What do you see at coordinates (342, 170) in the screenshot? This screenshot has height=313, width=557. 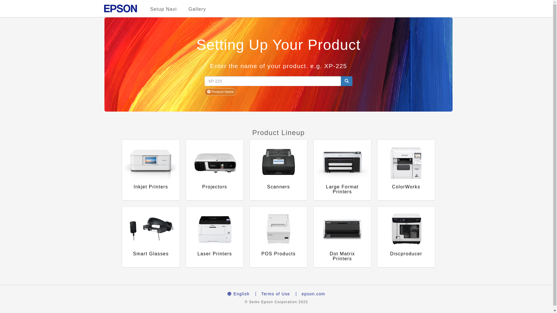 I see `Large Format Printers` at bounding box center [342, 170].